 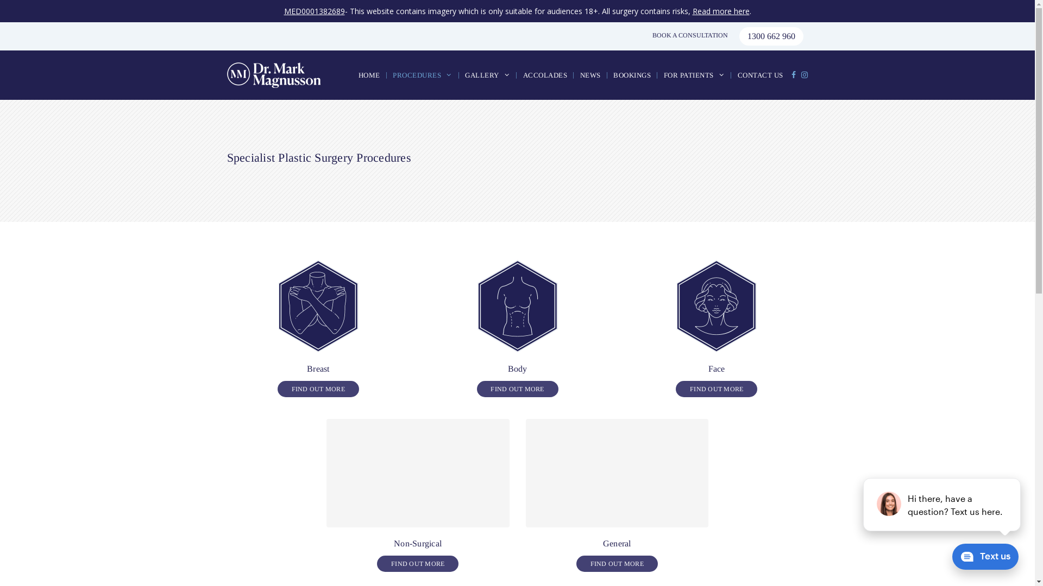 What do you see at coordinates (771, 36) in the screenshot?
I see `1300 662 960` at bounding box center [771, 36].